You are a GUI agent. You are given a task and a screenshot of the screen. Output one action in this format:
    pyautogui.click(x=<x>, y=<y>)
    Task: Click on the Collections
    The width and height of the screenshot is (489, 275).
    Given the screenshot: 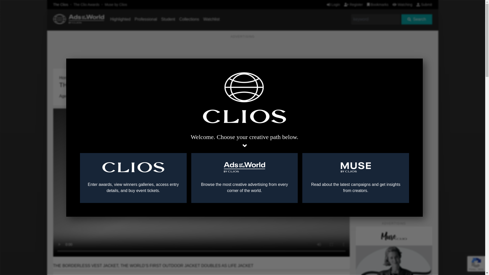 What is the action you would take?
    pyautogui.click(x=189, y=19)
    